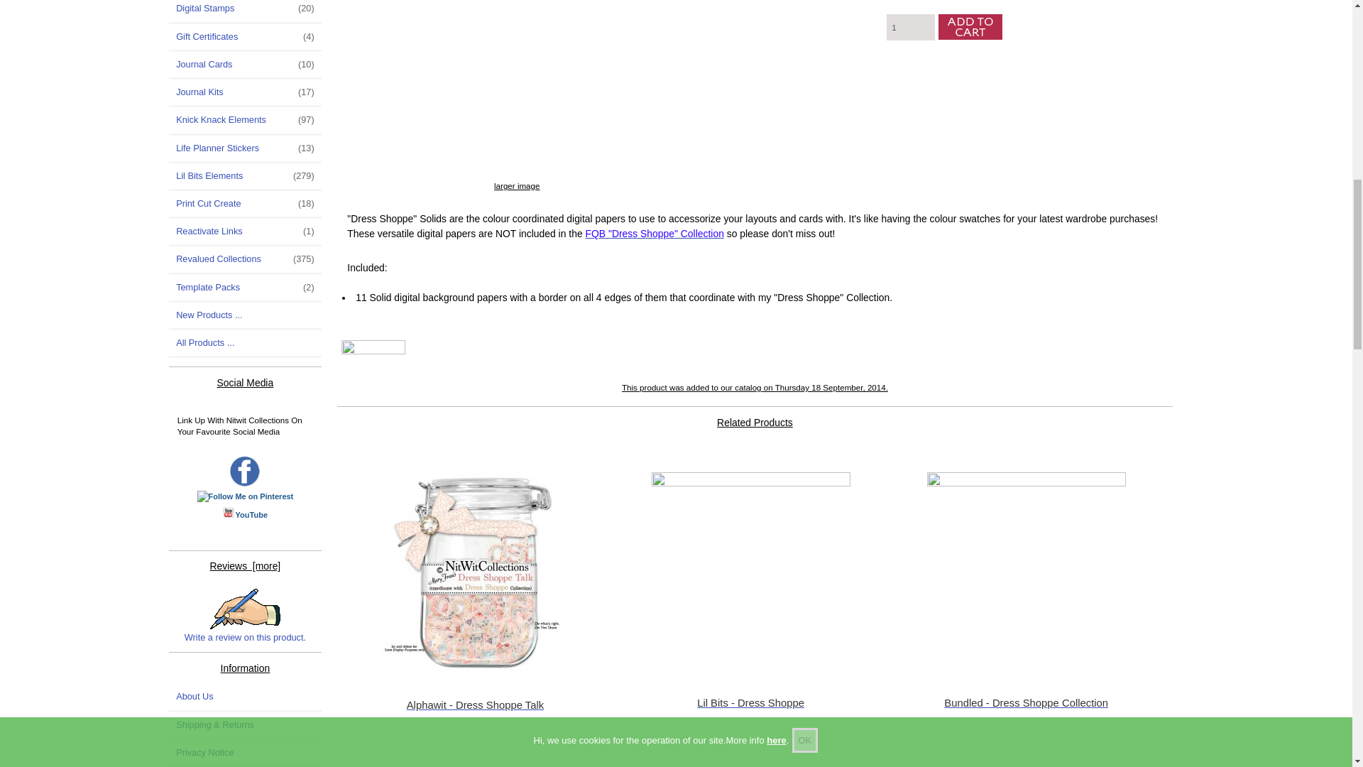 The height and width of the screenshot is (767, 1363). I want to click on Privacy Notice, so click(246, 753).